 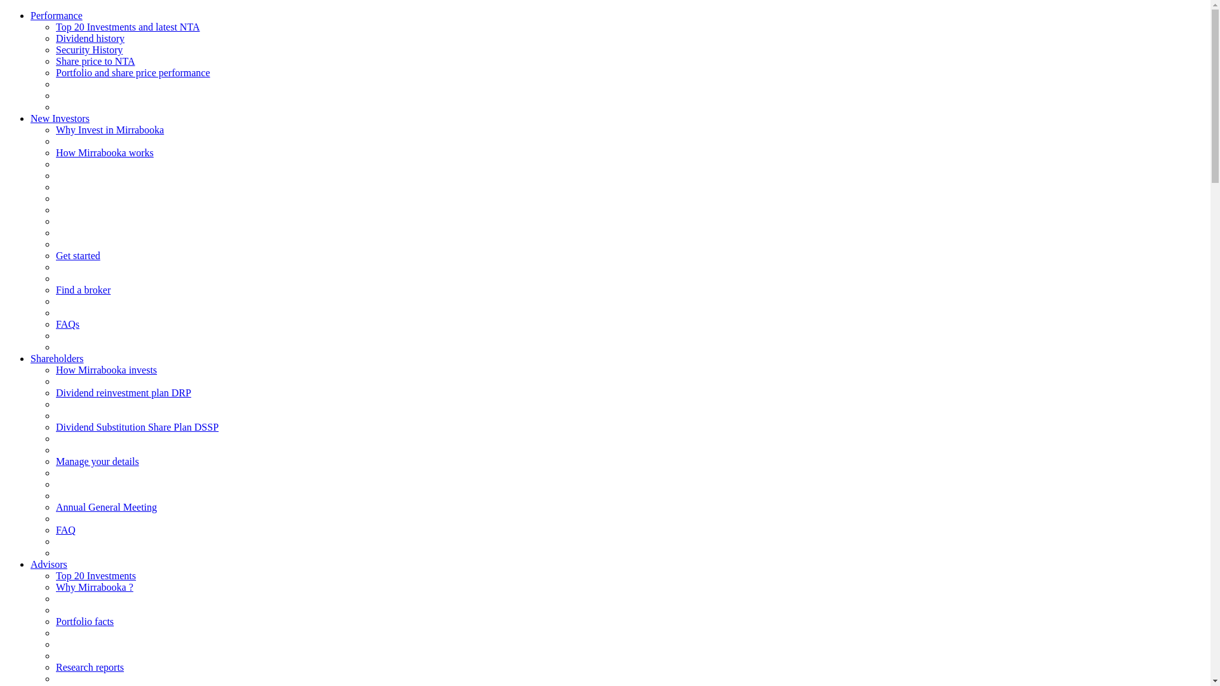 I want to click on Manage your details, so click(x=98, y=461).